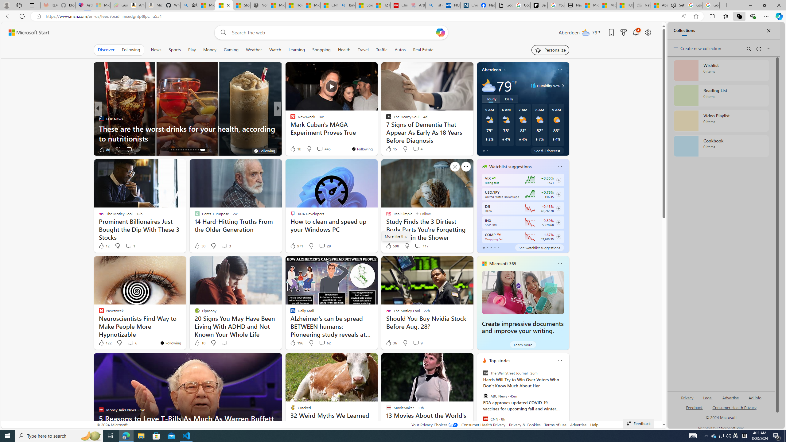 The height and width of the screenshot is (442, 786). What do you see at coordinates (418, 343) in the screenshot?
I see `View comments 9 Comment` at bounding box center [418, 343].